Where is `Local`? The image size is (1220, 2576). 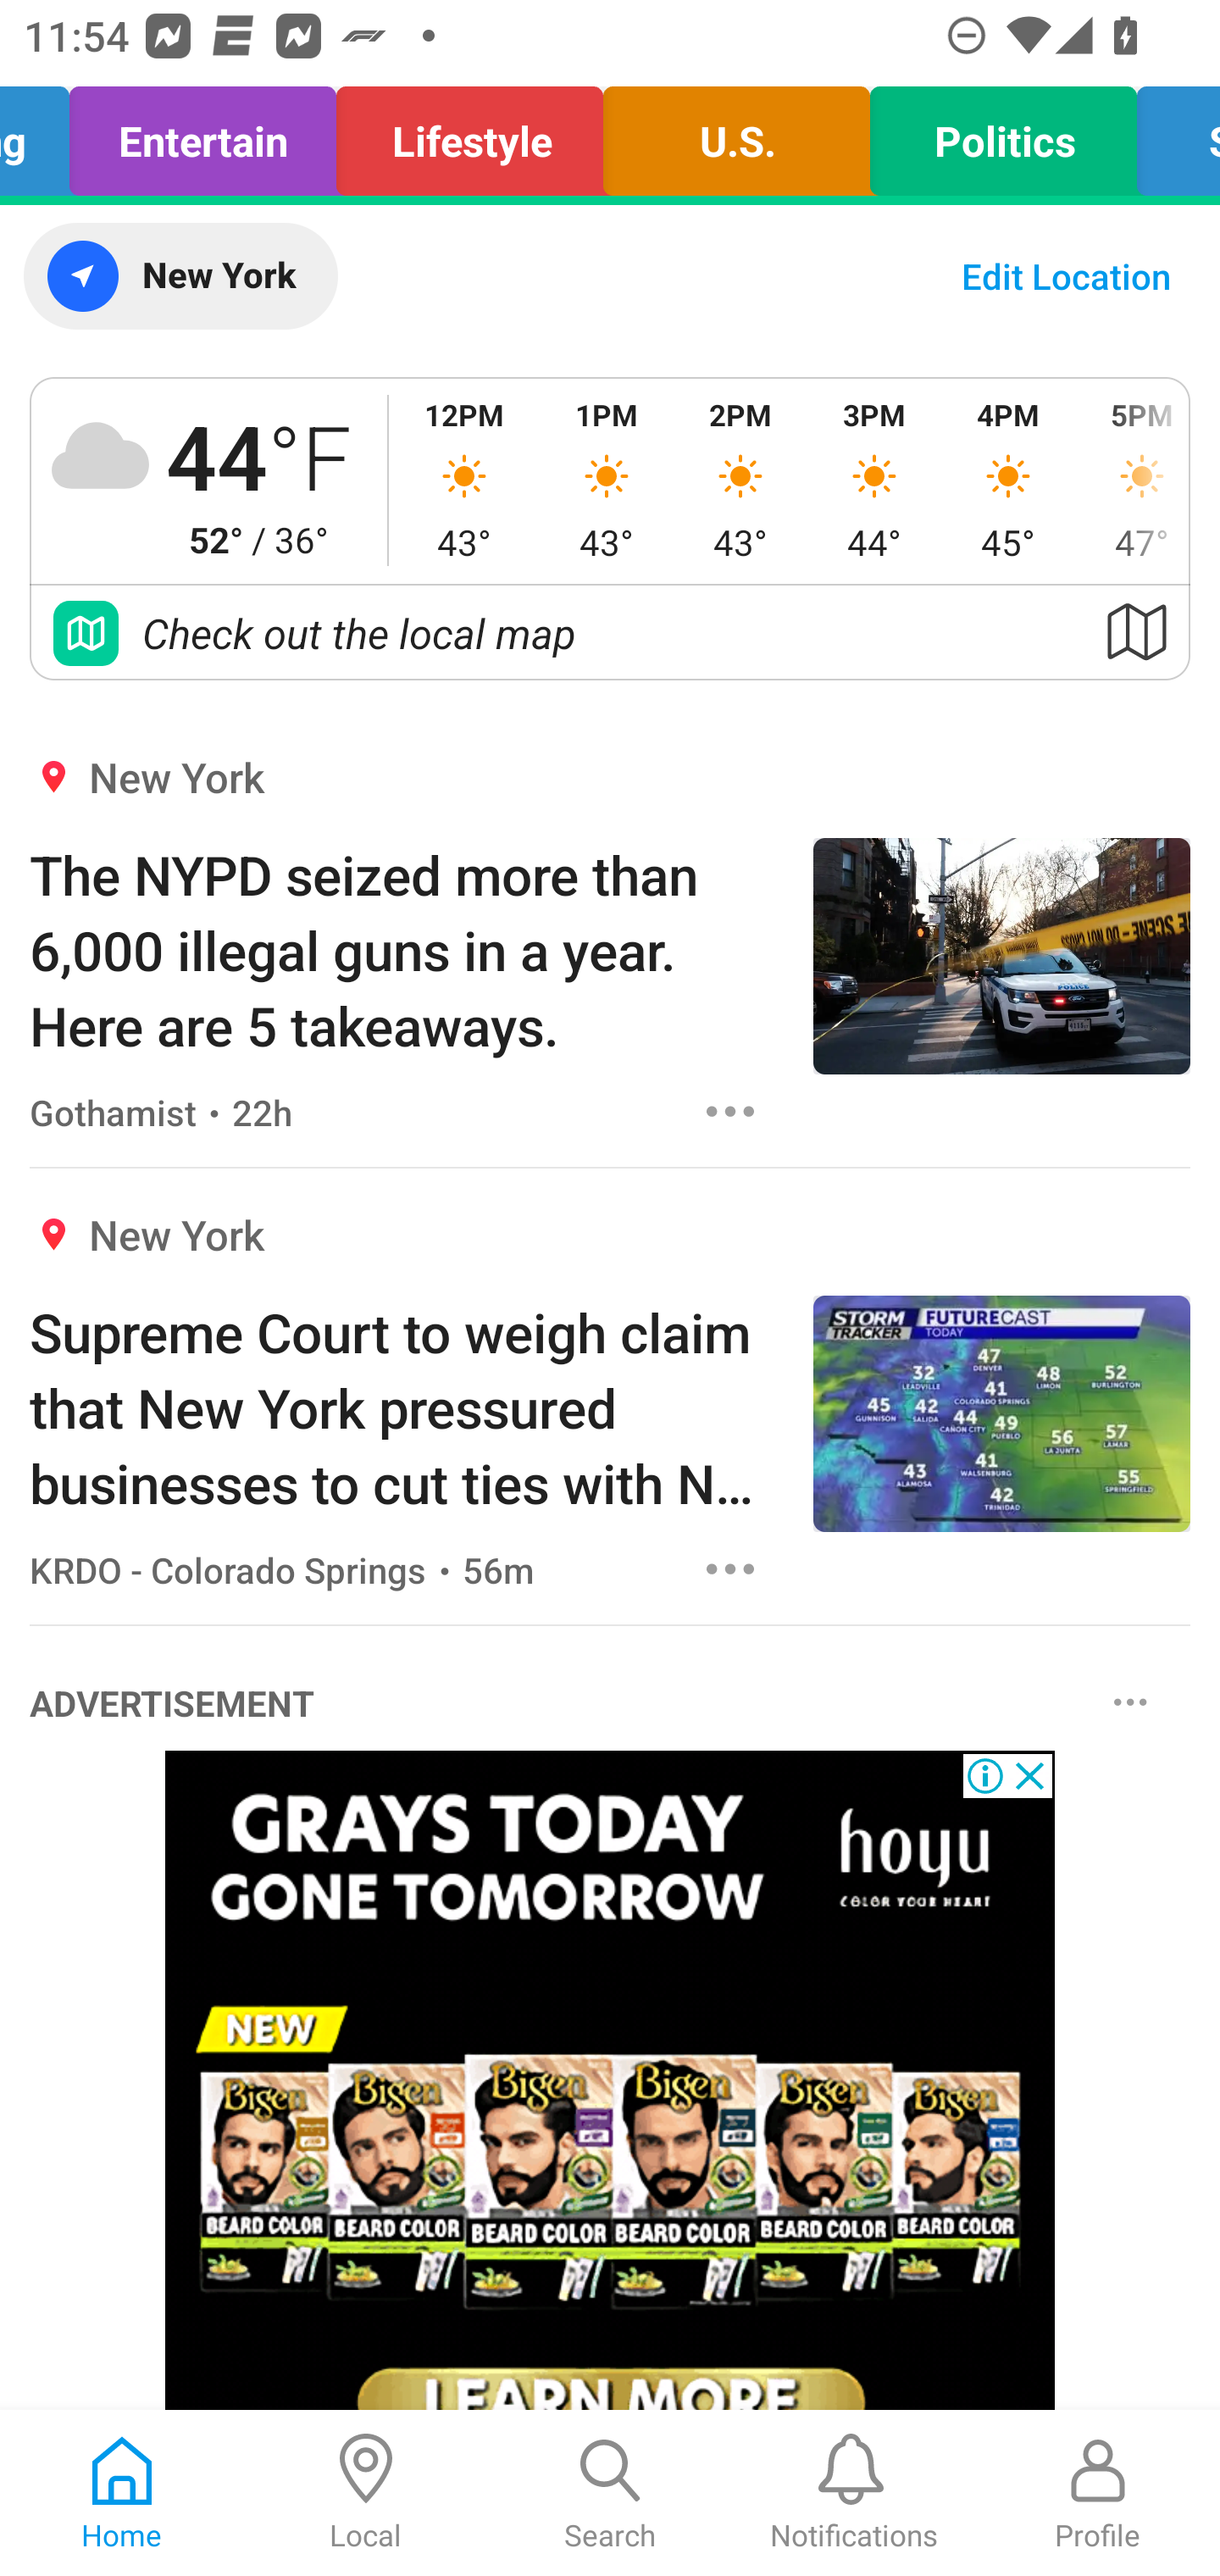 Local is located at coordinates (366, 2493).